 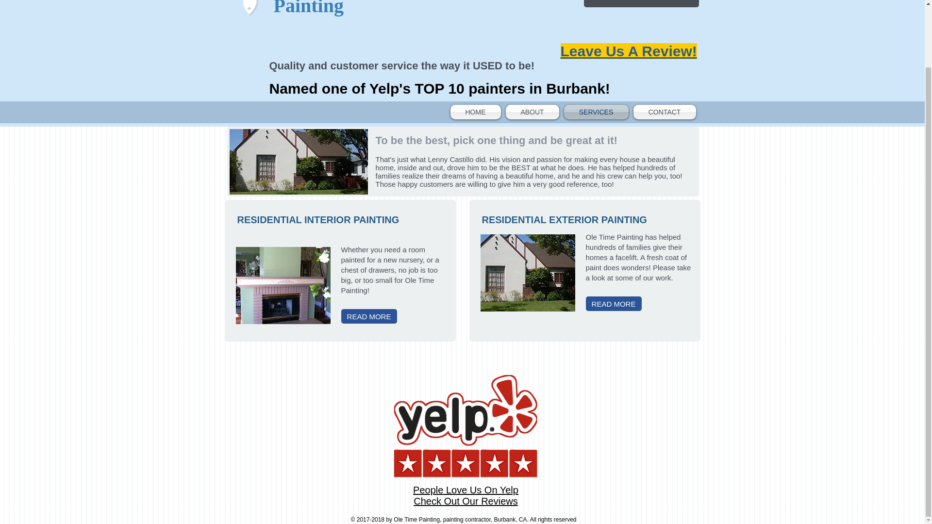 What do you see at coordinates (283, 285) in the screenshot?
I see `lenny interior.jpg` at bounding box center [283, 285].